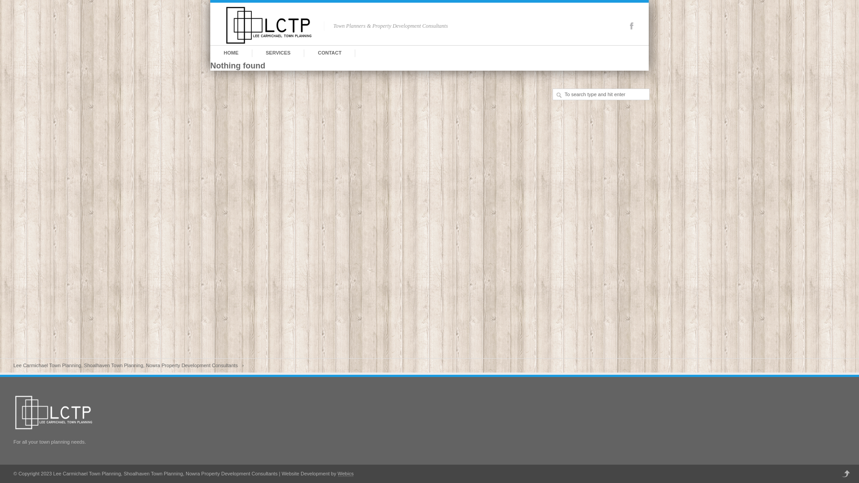 The image size is (859, 483). I want to click on HOME, so click(231, 53).